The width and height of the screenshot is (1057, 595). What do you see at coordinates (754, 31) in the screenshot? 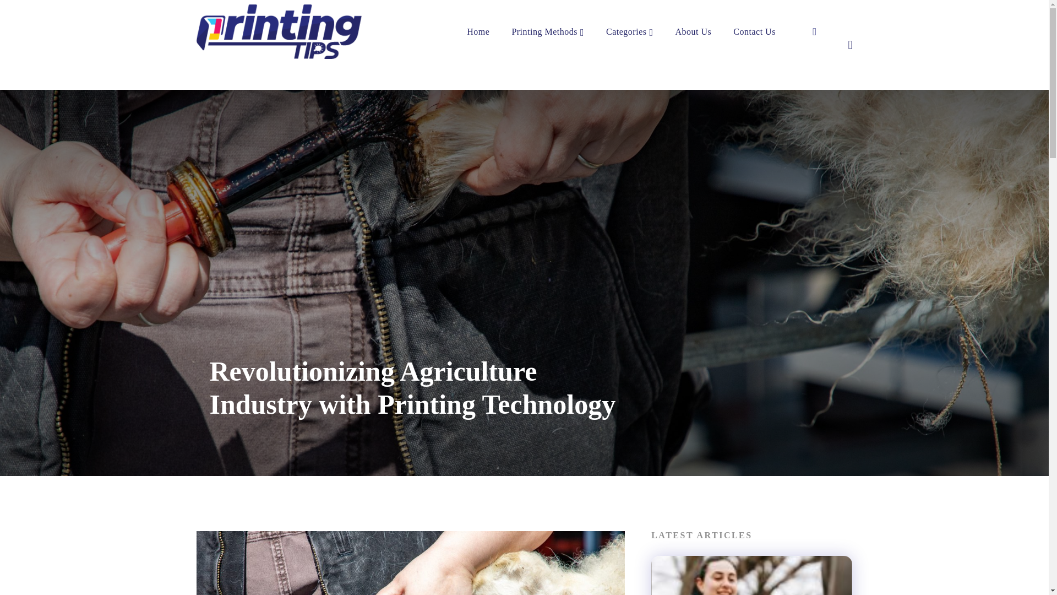
I see `Contact Us` at bounding box center [754, 31].